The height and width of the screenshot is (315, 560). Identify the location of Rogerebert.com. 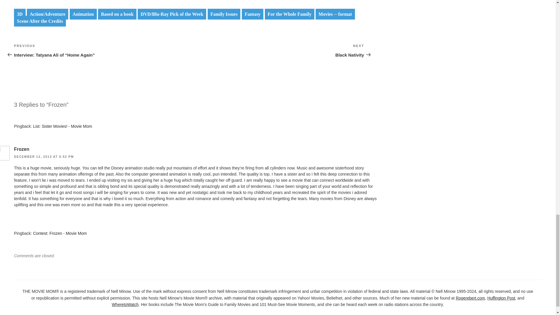
(470, 298).